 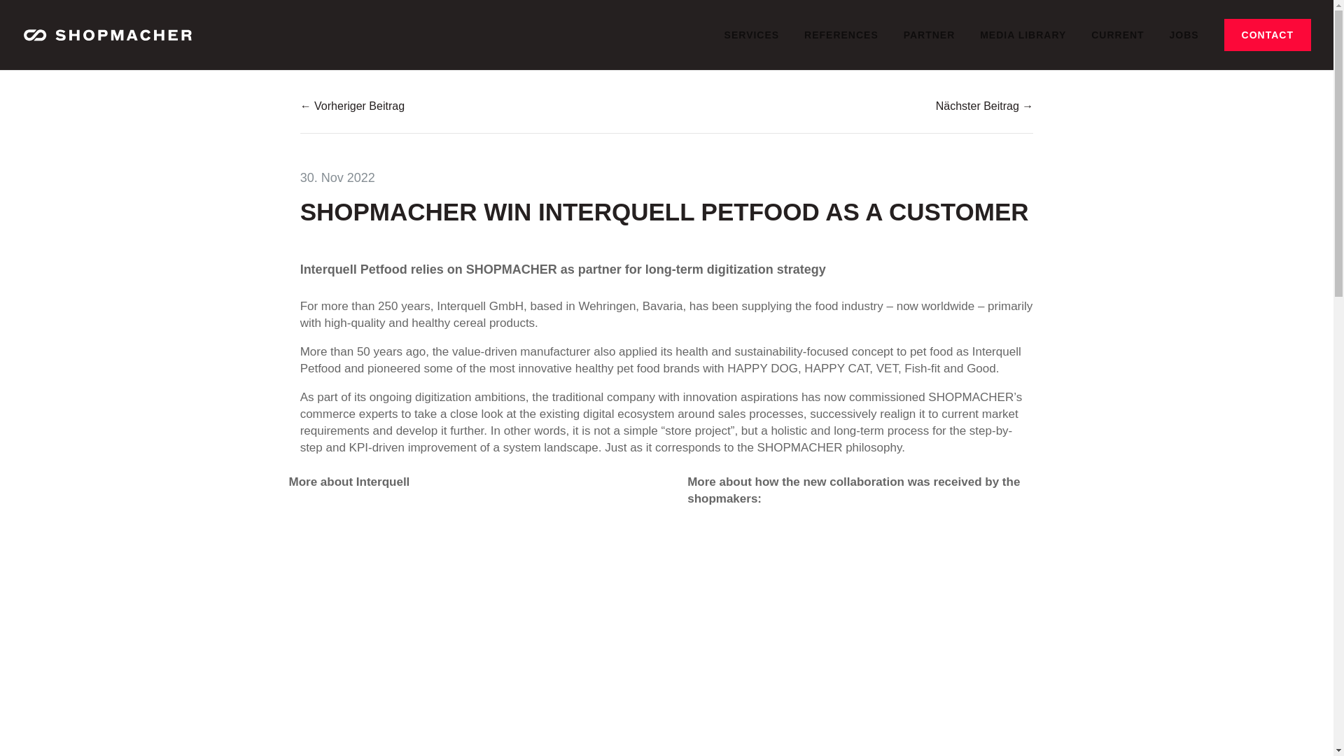 I want to click on REFERENCES, so click(x=841, y=46).